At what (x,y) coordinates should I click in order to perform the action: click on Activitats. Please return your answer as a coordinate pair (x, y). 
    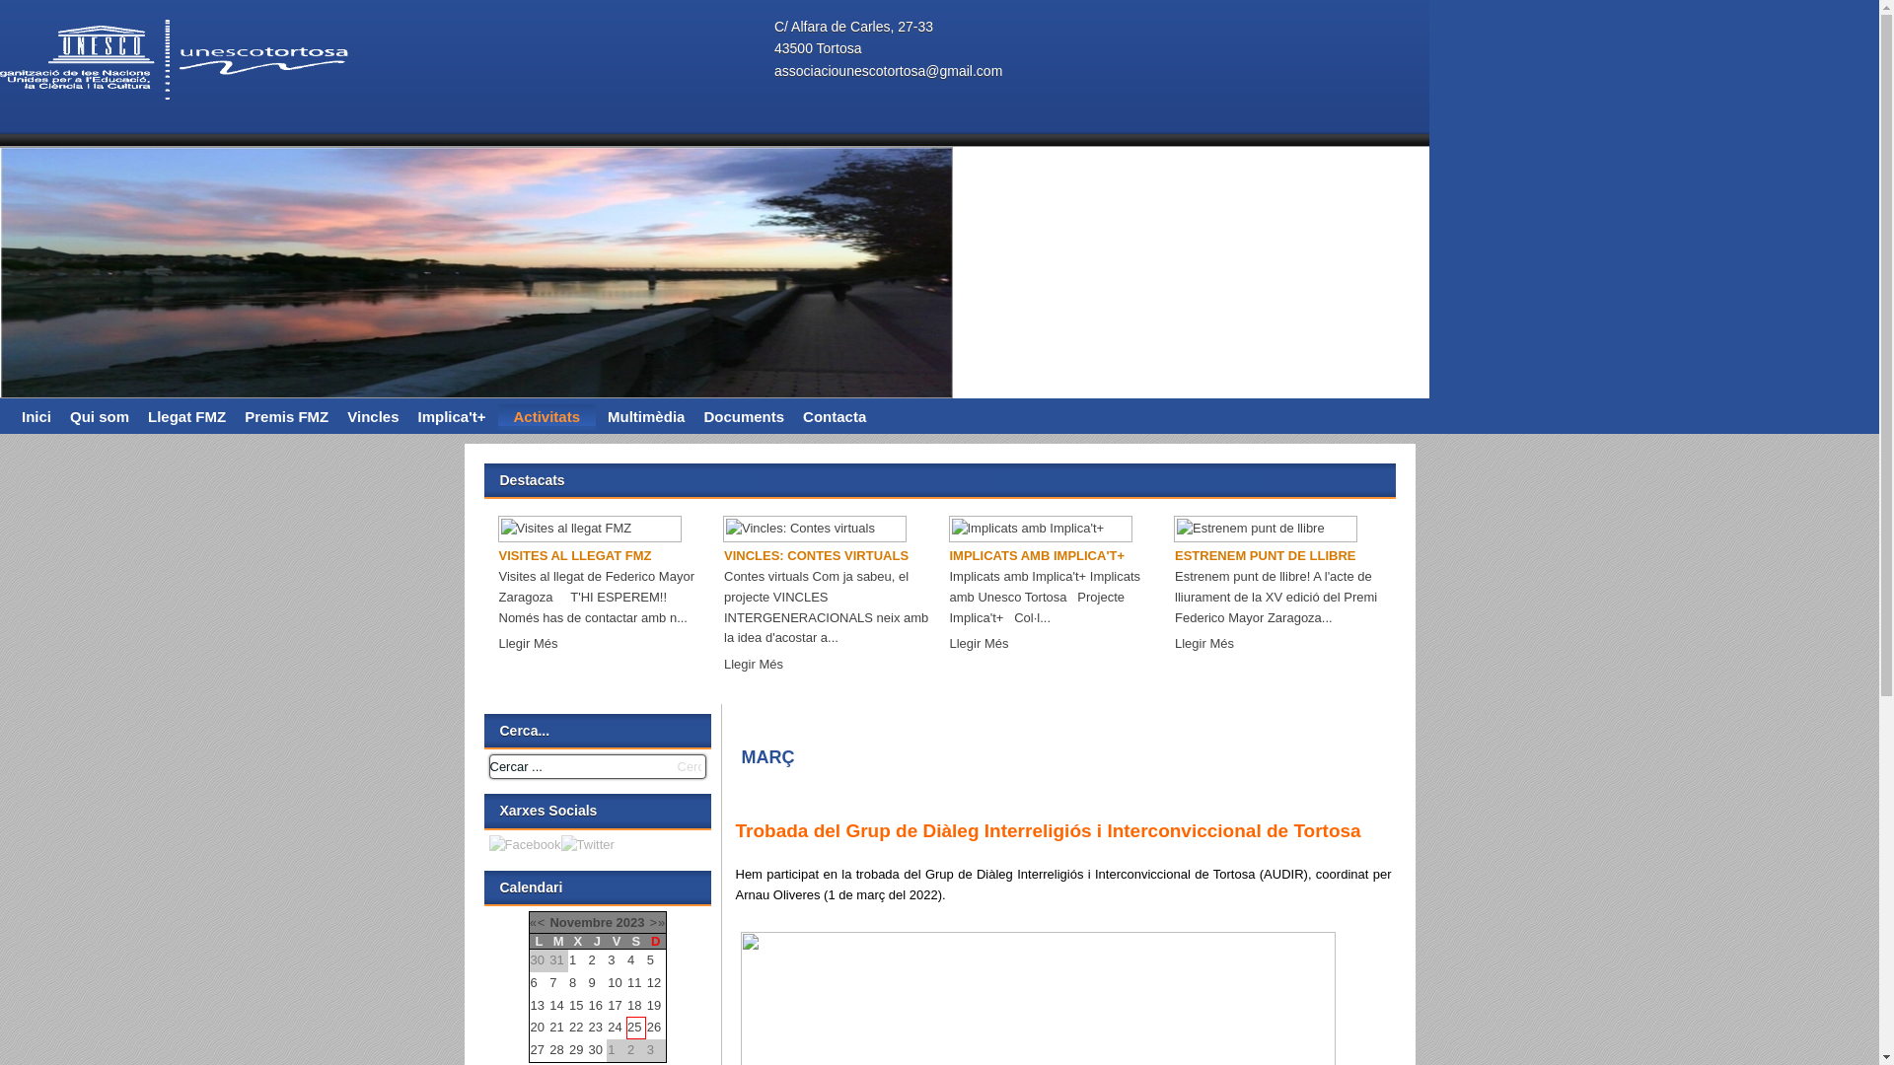
    Looking at the image, I should click on (546, 417).